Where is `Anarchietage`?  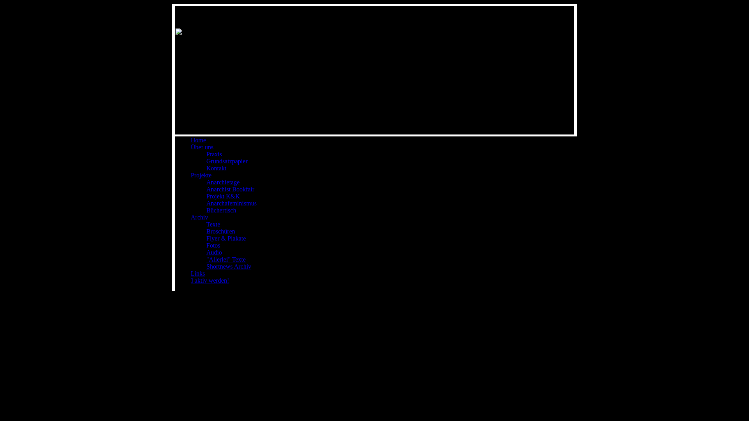
Anarchietage is located at coordinates (223, 182).